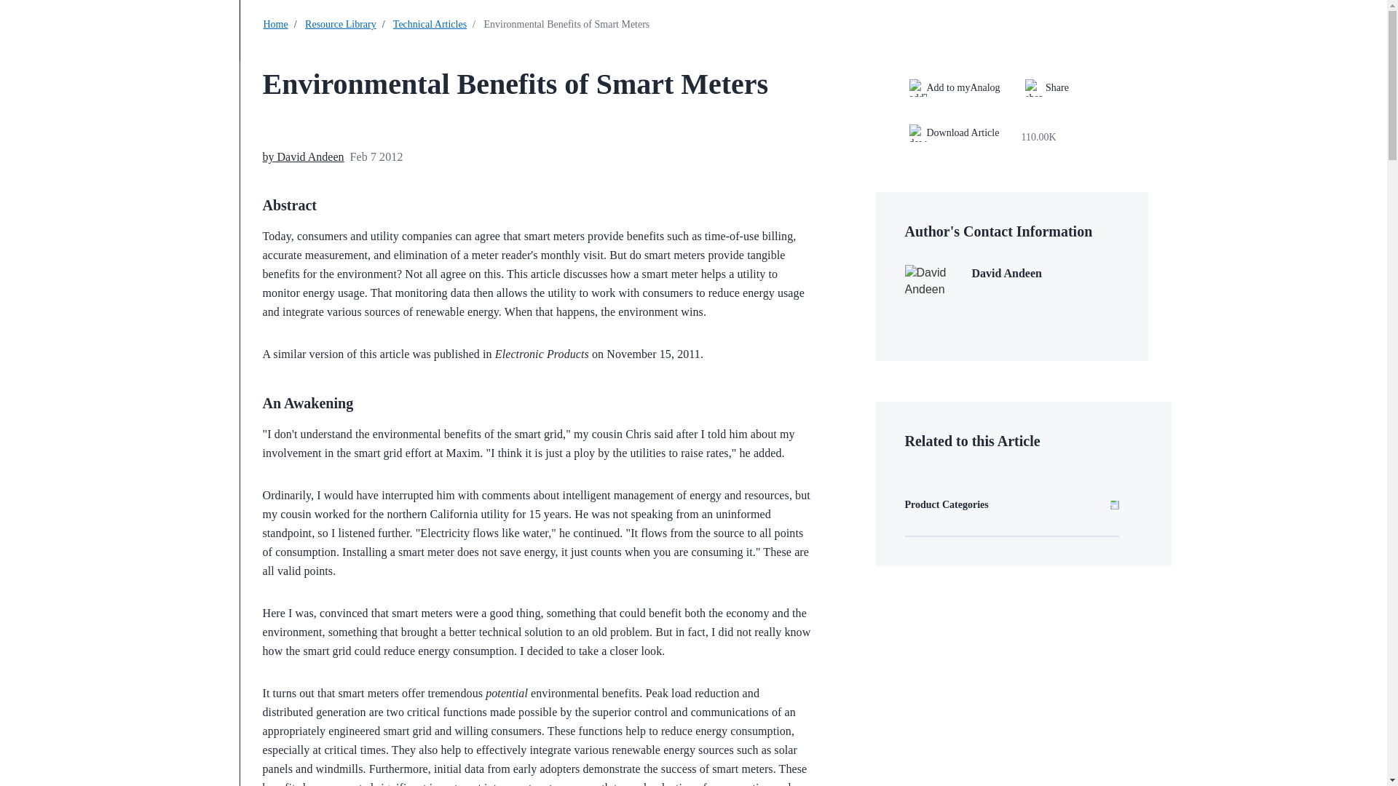  I want to click on Share, so click(1047, 87).